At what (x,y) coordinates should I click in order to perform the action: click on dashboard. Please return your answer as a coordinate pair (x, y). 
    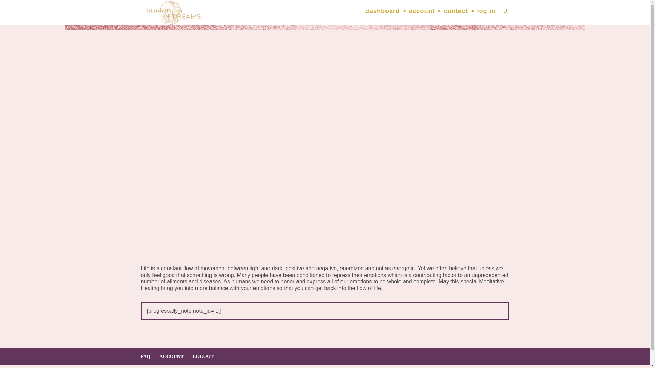
    Looking at the image, I should click on (382, 12).